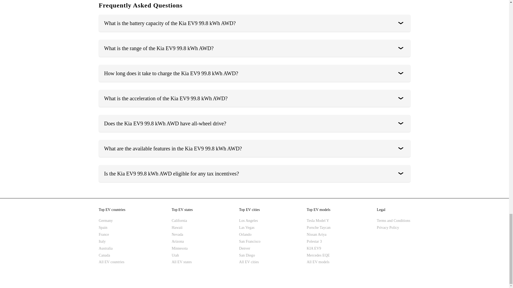  I want to click on Arizona, so click(182, 242).